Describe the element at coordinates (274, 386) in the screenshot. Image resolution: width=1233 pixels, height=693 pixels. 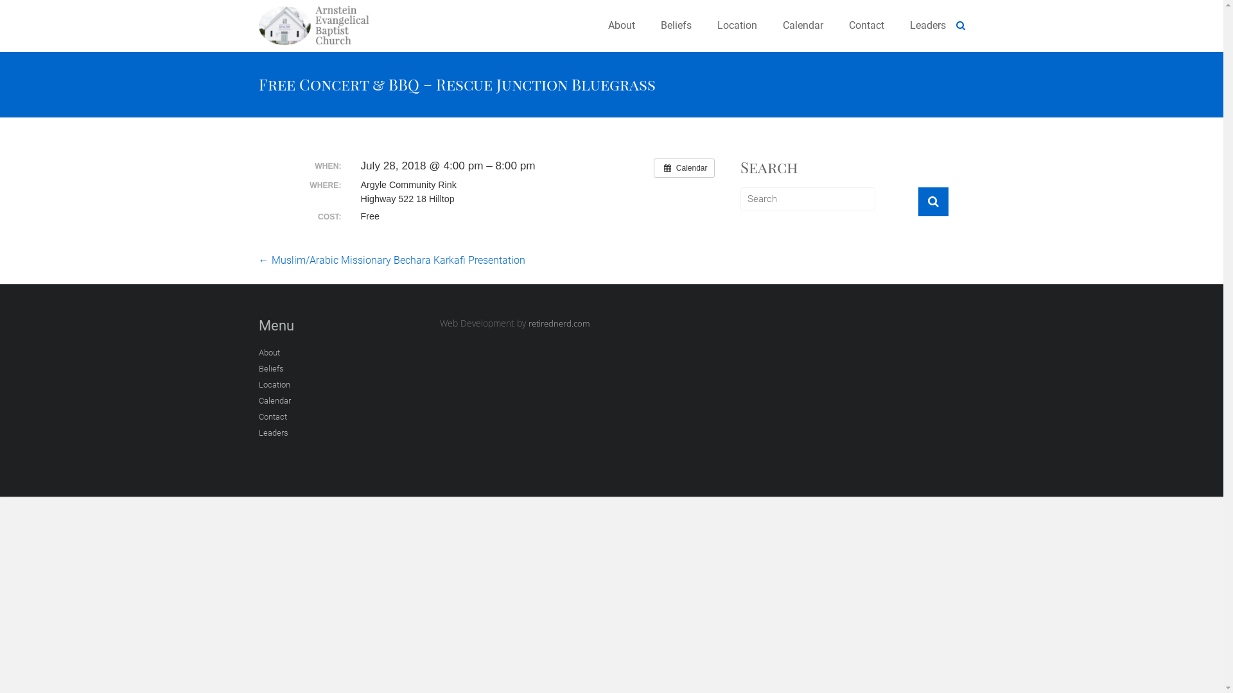
I see `Location` at that location.